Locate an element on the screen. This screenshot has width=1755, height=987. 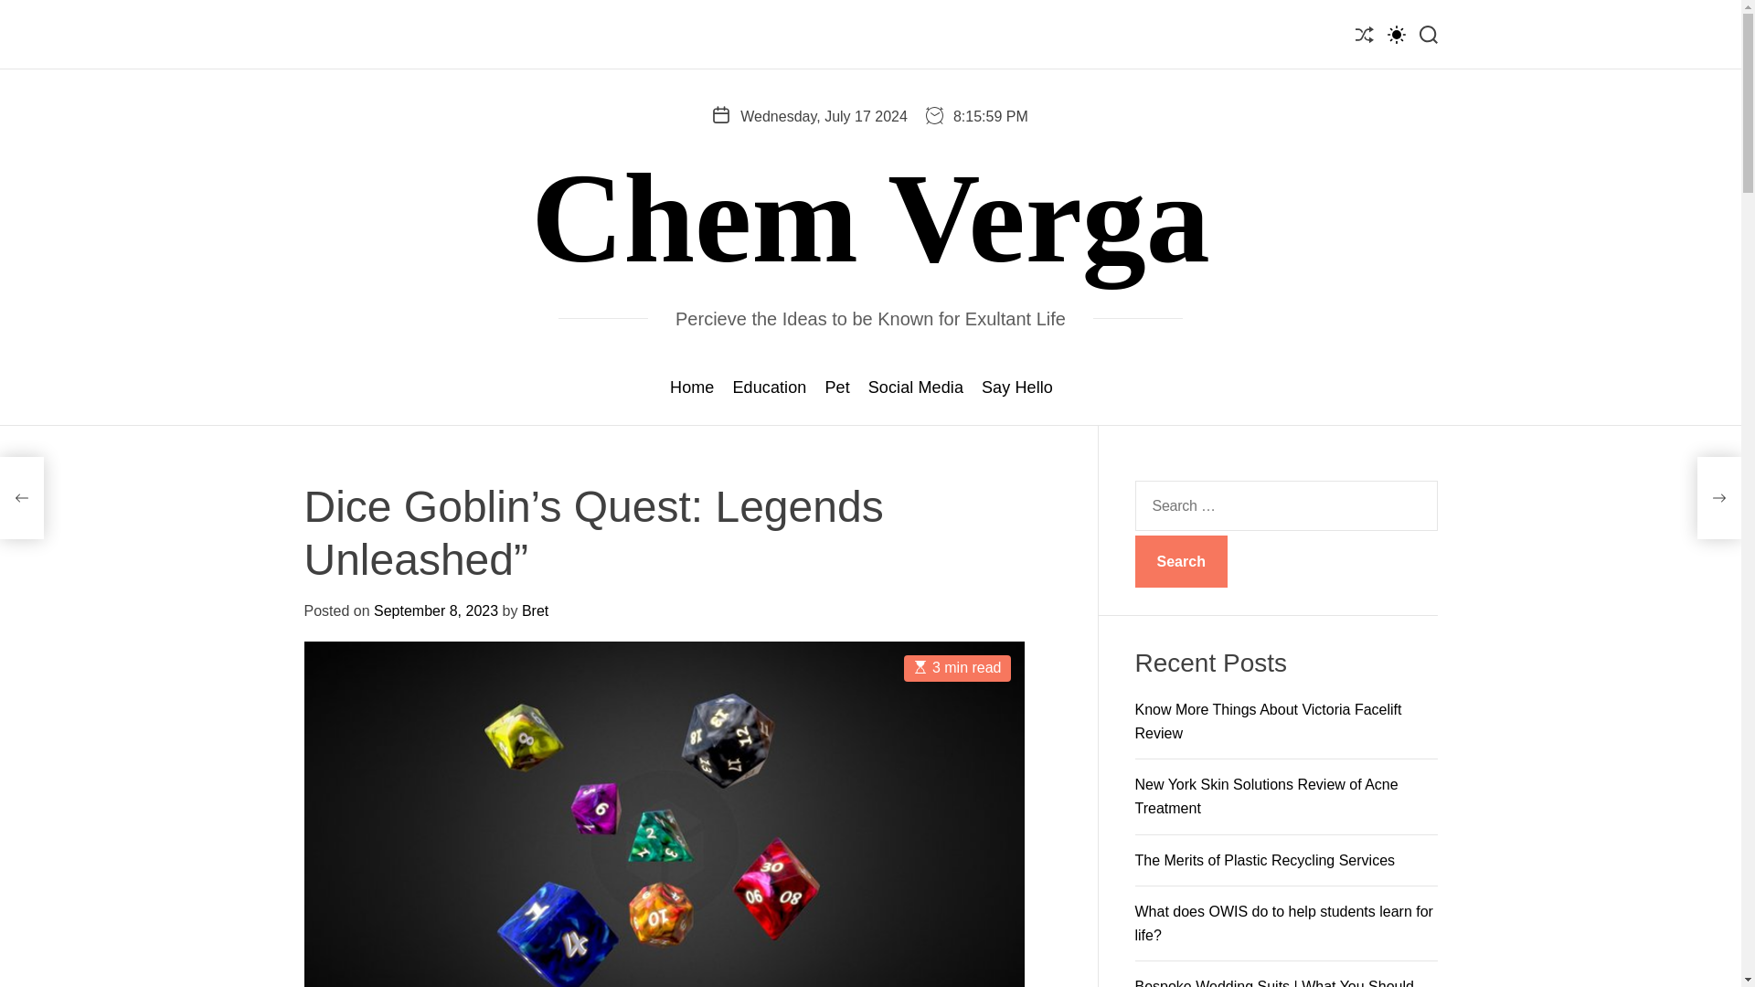
Chem Verga is located at coordinates (870, 218).